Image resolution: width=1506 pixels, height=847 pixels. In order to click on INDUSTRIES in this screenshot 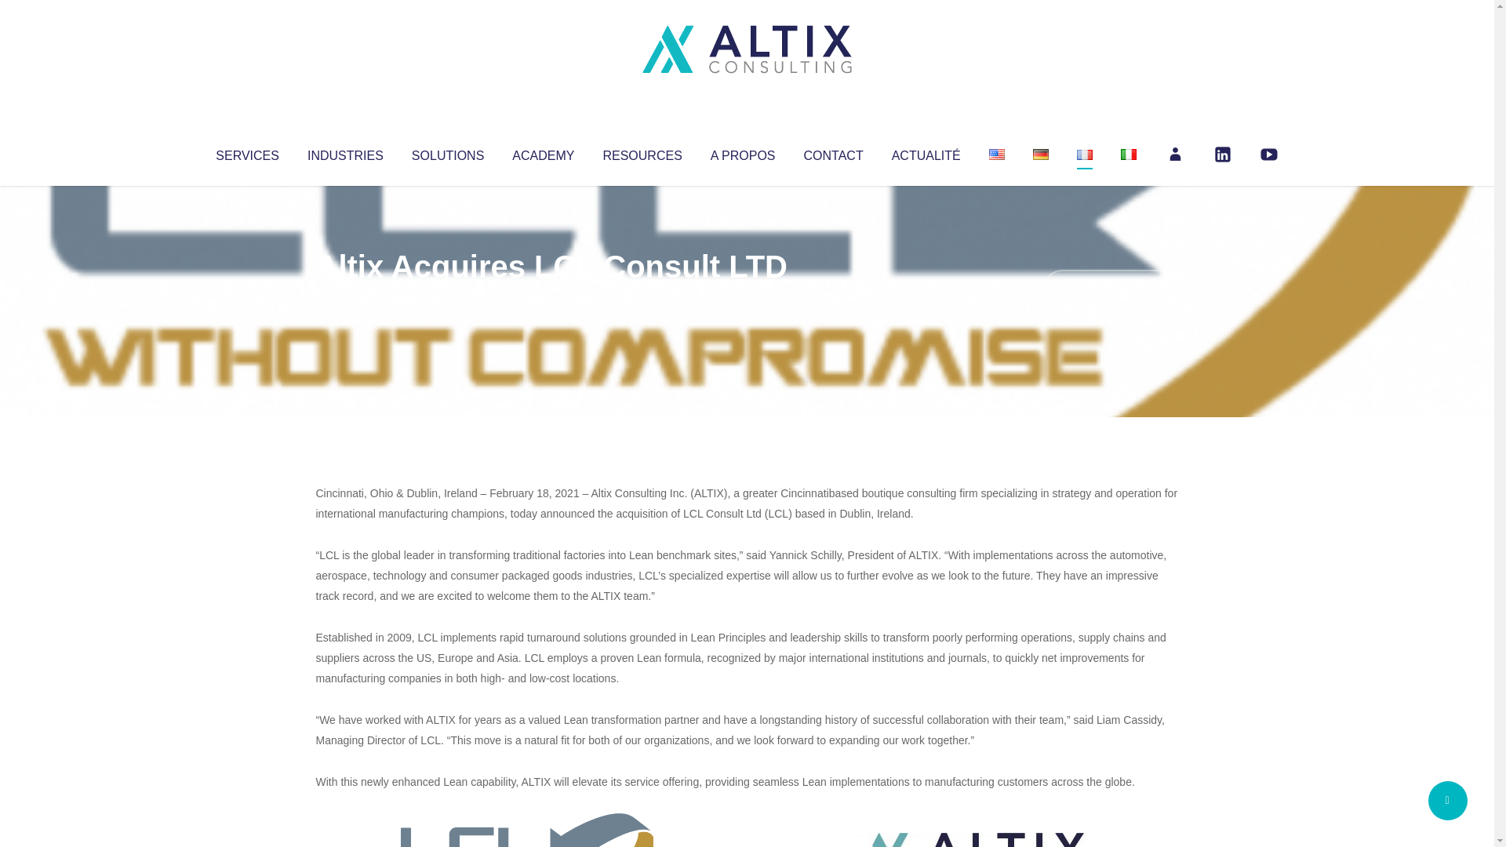, I will do `click(345, 152)`.